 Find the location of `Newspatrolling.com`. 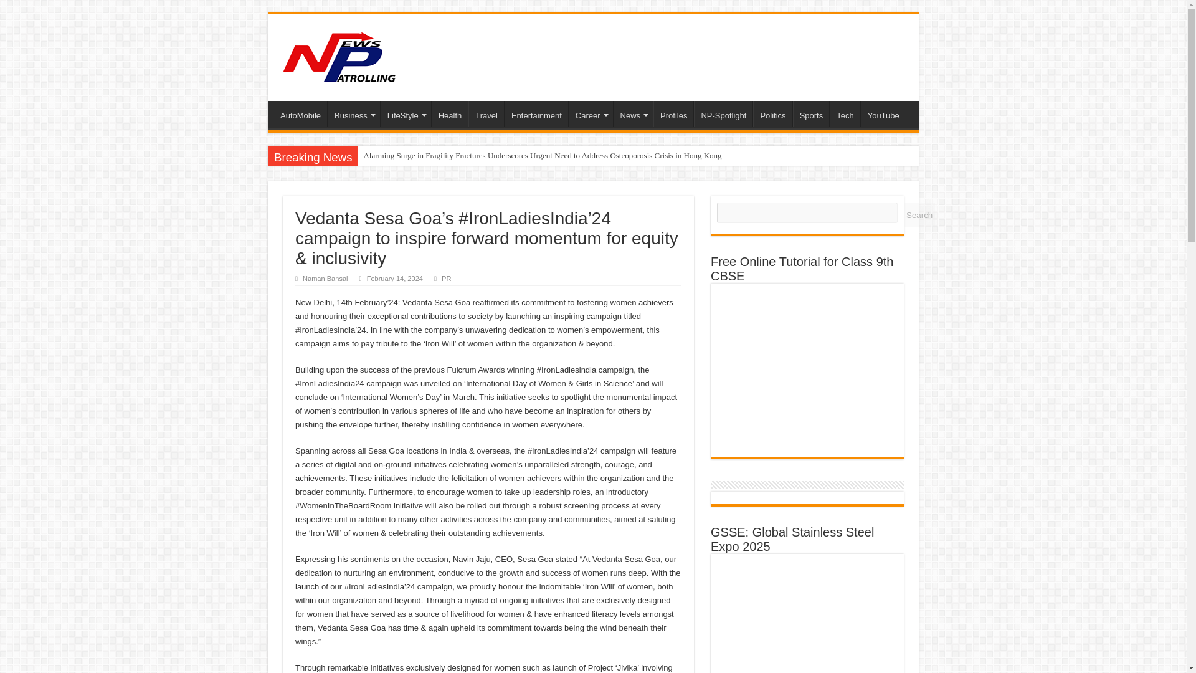

Newspatrolling.com is located at coordinates (339, 55).